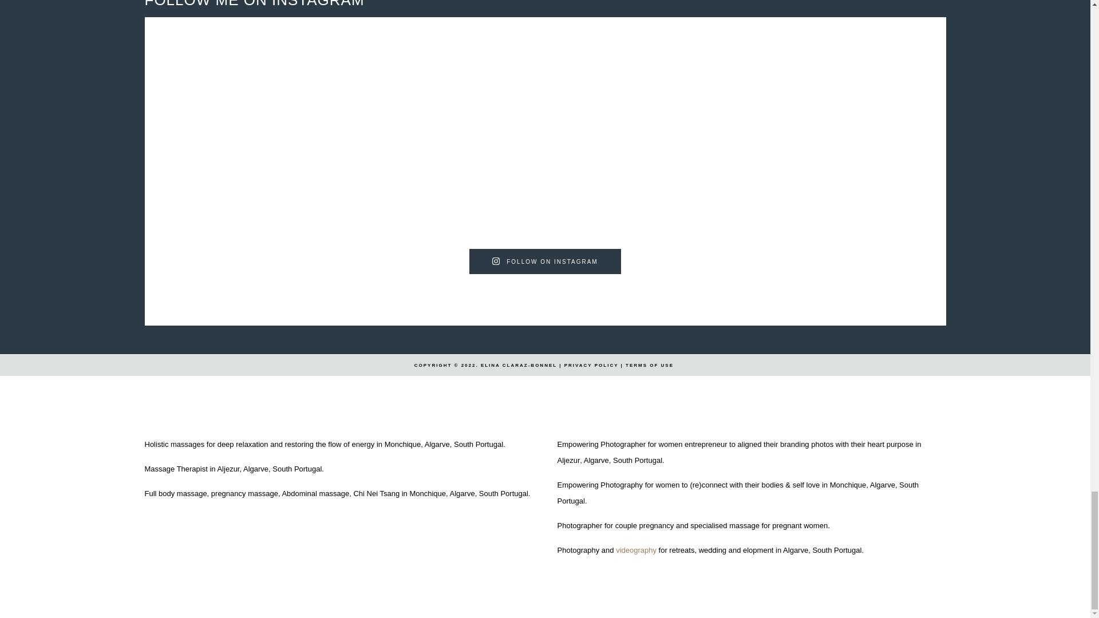  Describe the element at coordinates (545, 262) in the screenshot. I see `FOLLOW ON INSTAGRAM` at that location.